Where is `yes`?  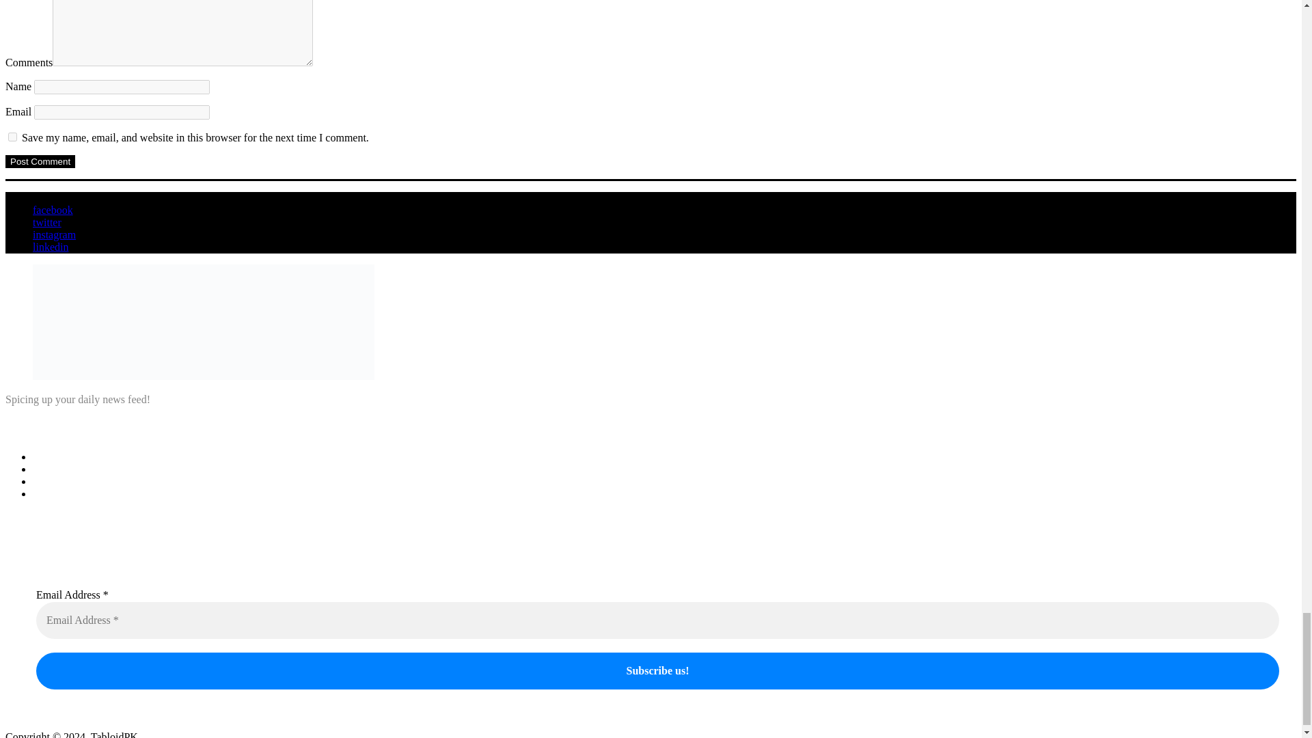 yes is located at coordinates (12, 137).